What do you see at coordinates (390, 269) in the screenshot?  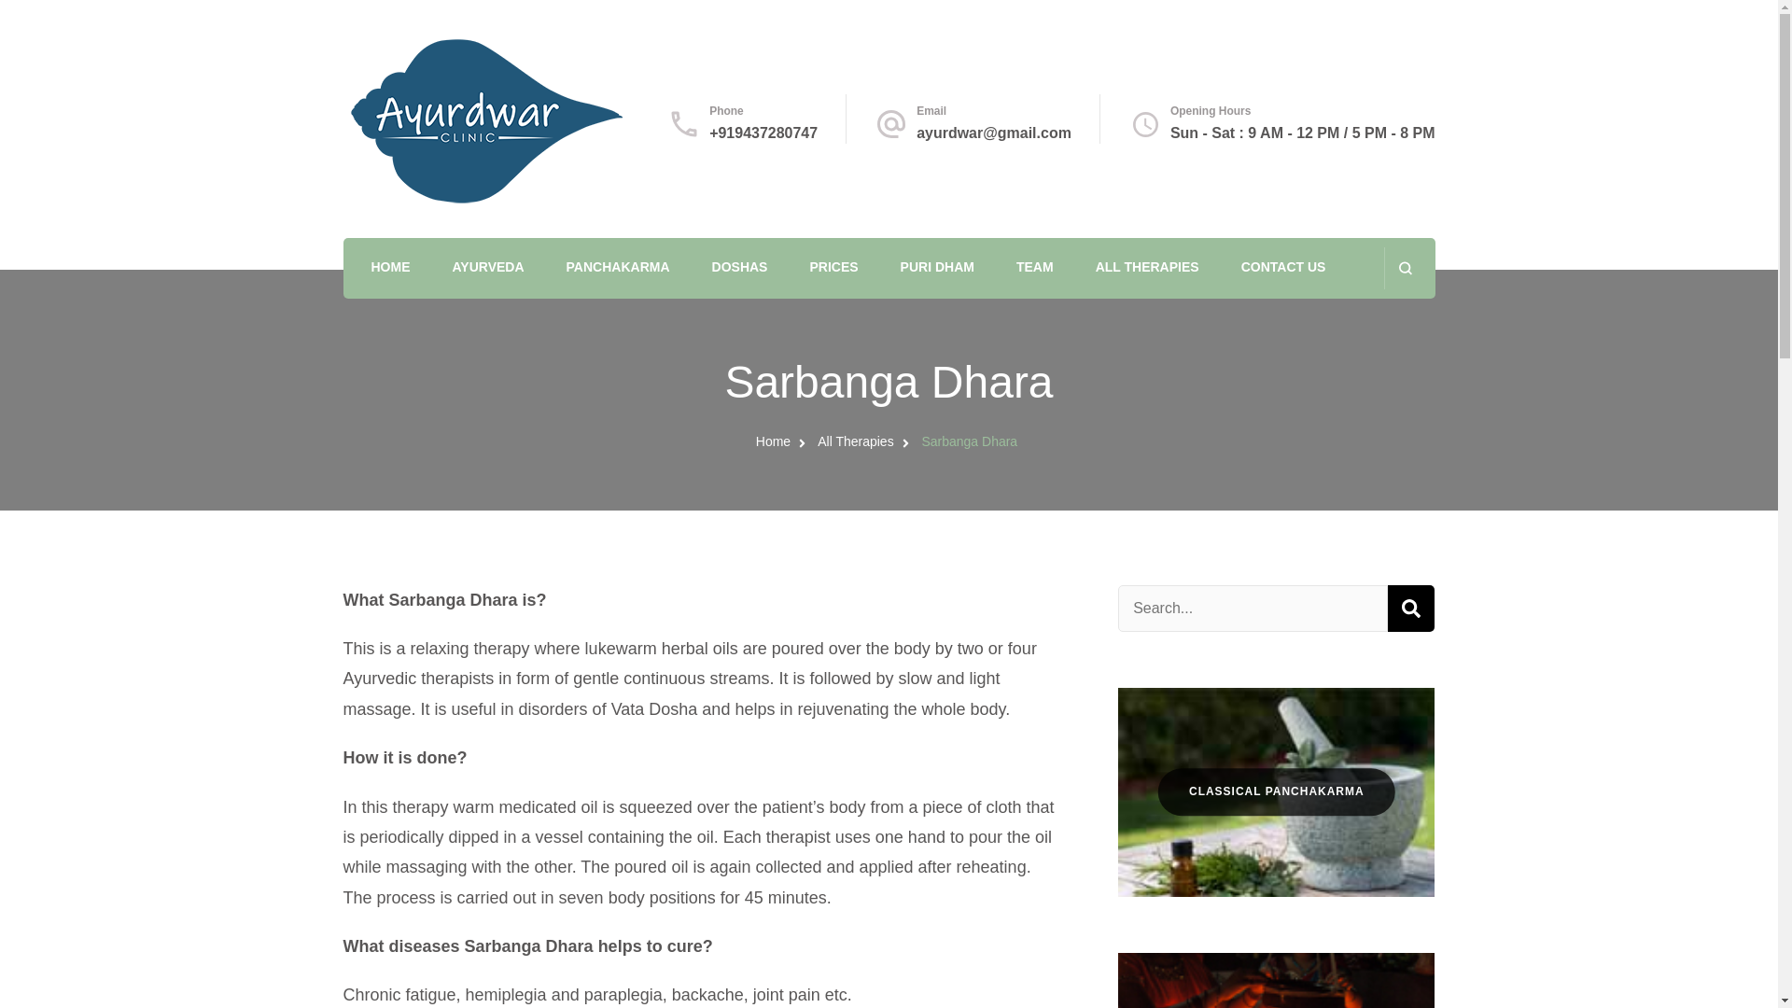 I see `HOME` at bounding box center [390, 269].